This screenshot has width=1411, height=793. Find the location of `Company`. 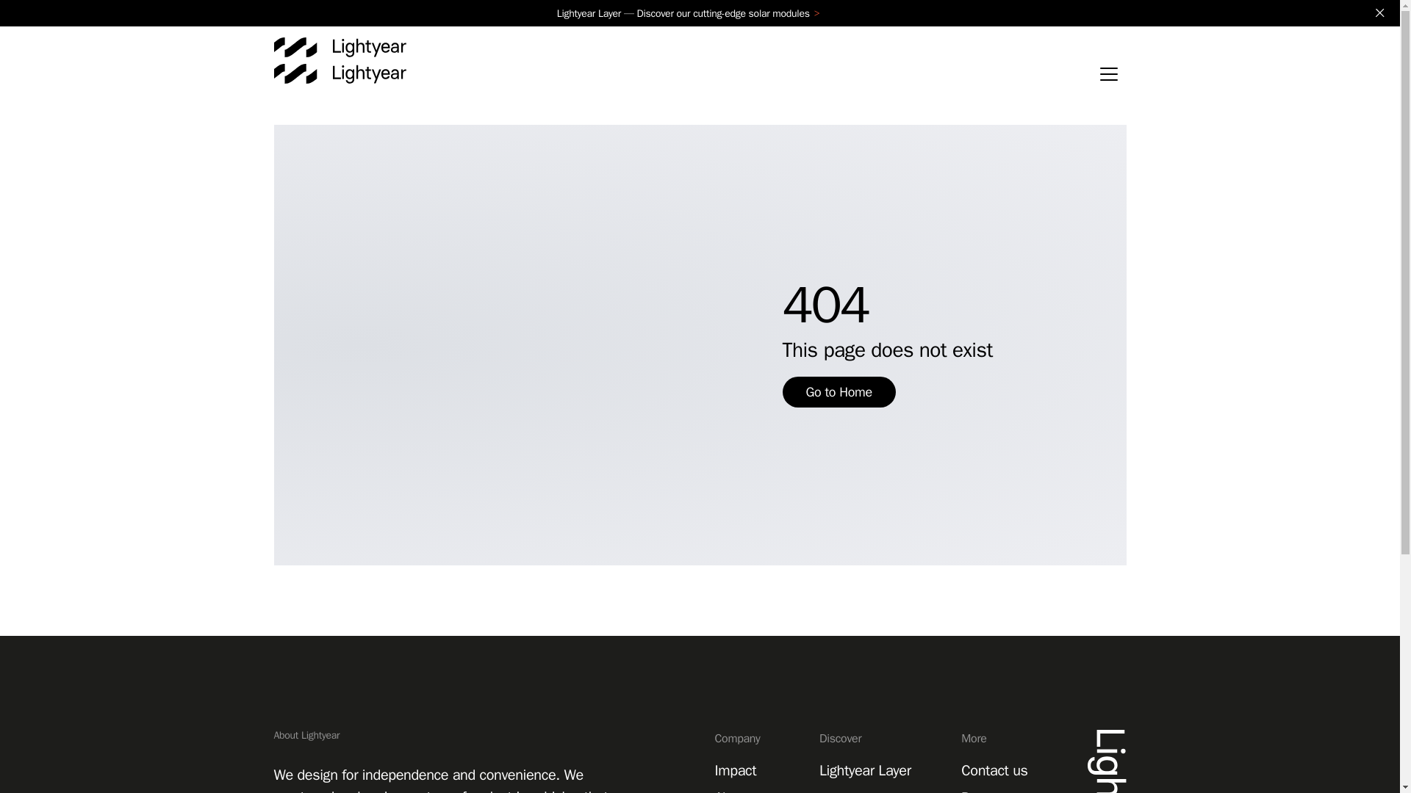

Company is located at coordinates (746, 744).